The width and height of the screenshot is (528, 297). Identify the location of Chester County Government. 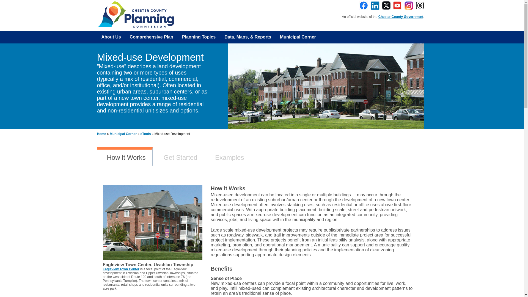
(401, 17).